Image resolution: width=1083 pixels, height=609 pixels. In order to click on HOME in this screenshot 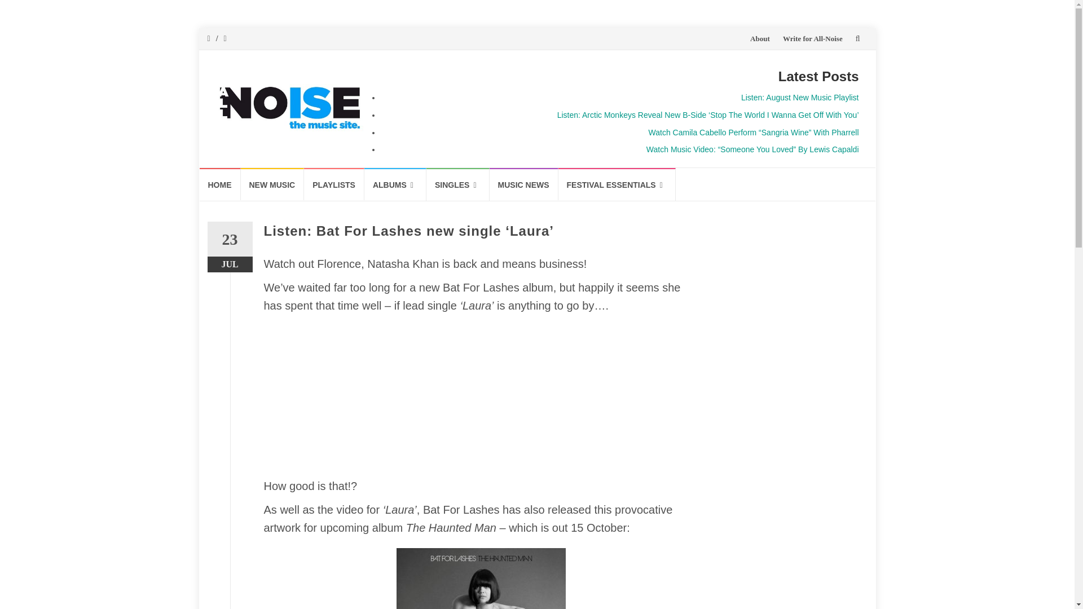, I will do `click(220, 184)`.